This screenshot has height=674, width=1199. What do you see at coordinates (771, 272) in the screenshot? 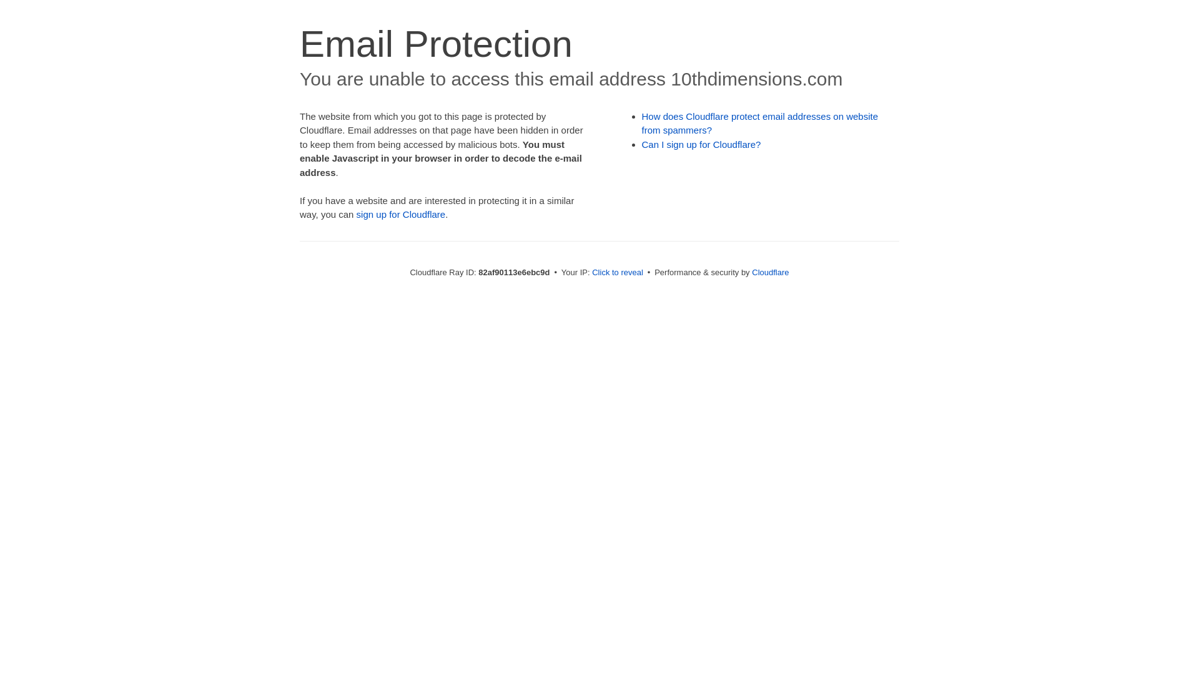
I see `Cloudflare` at bounding box center [771, 272].